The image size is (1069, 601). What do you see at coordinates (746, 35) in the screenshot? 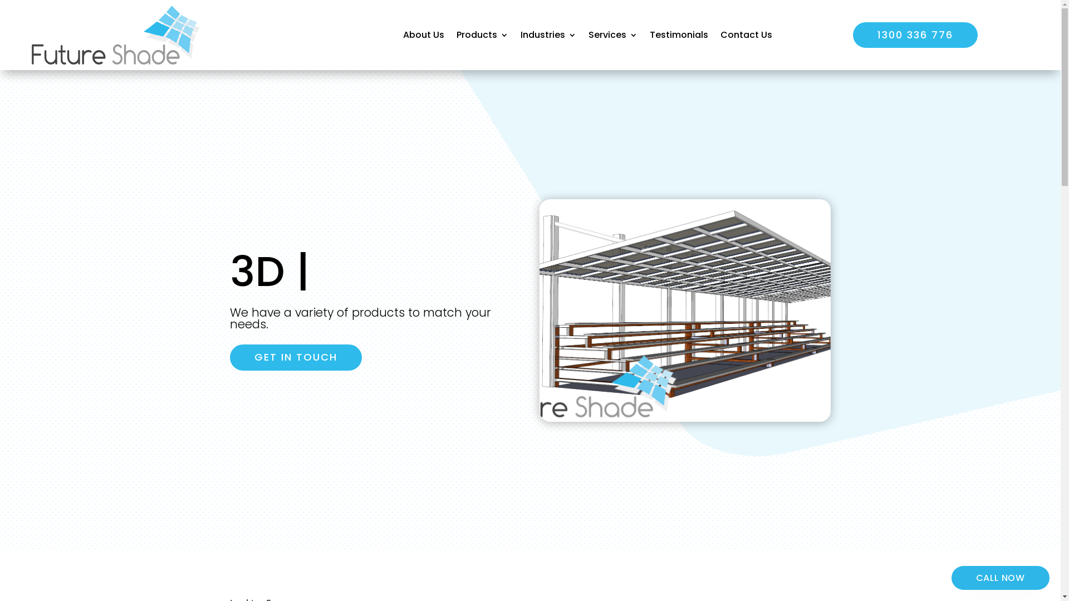
I see `Contact Us` at bounding box center [746, 35].